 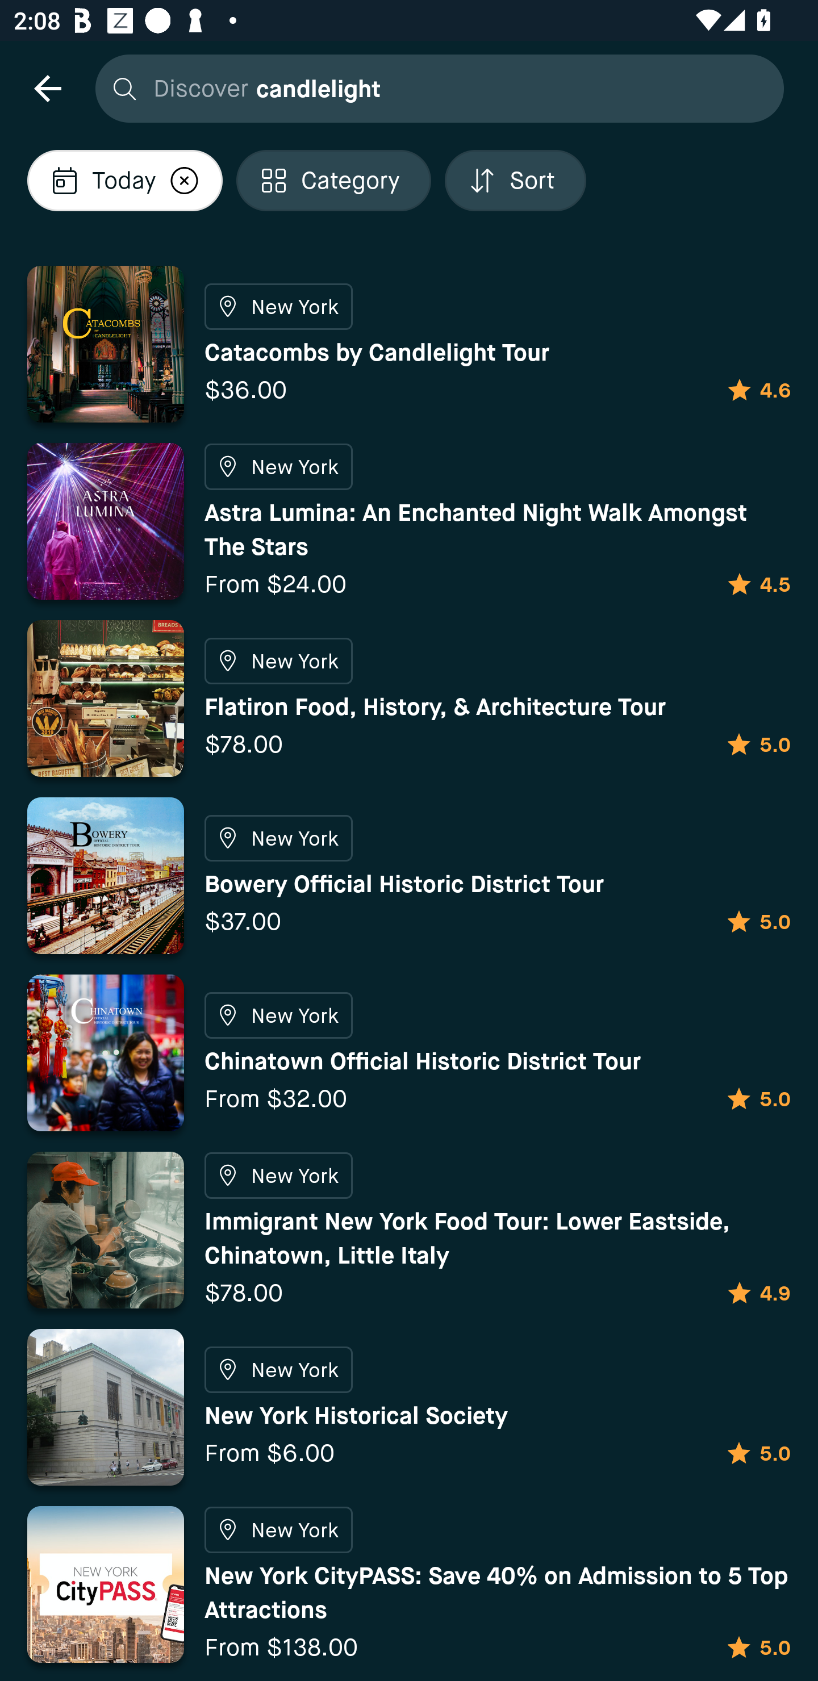 I want to click on Localized description Today Localized description, so click(x=124, y=181).